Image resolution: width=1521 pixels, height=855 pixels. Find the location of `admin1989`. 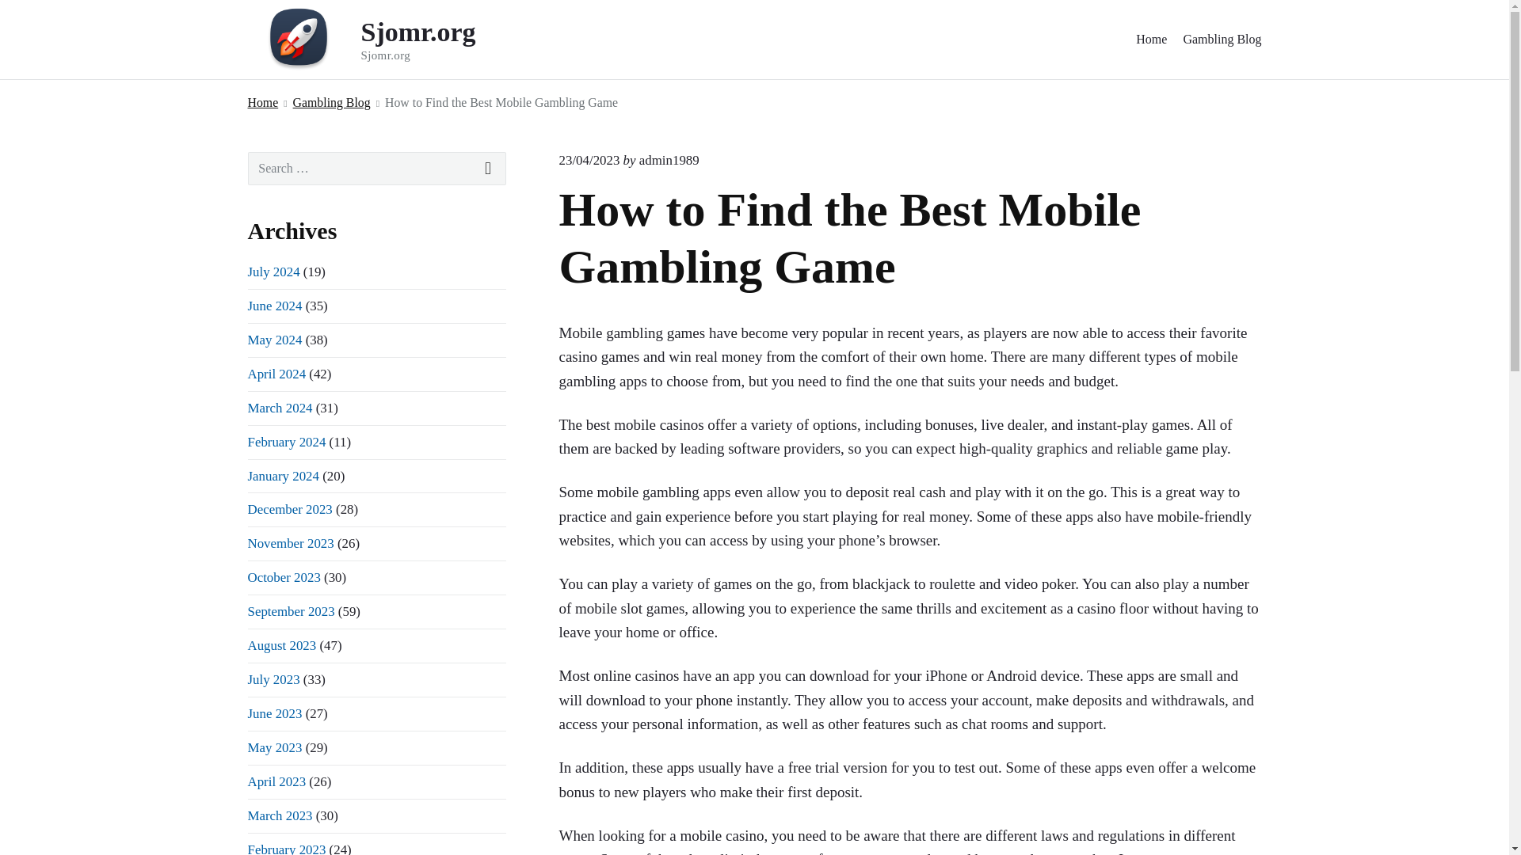

admin1989 is located at coordinates (669, 160).